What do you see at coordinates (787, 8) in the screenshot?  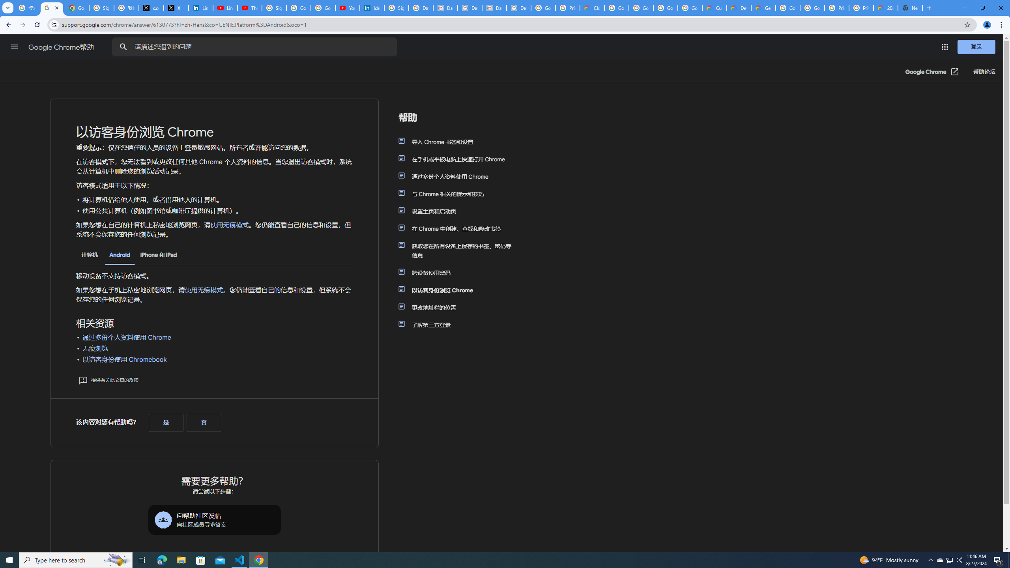 I see `Google Cloud Platform` at bounding box center [787, 8].